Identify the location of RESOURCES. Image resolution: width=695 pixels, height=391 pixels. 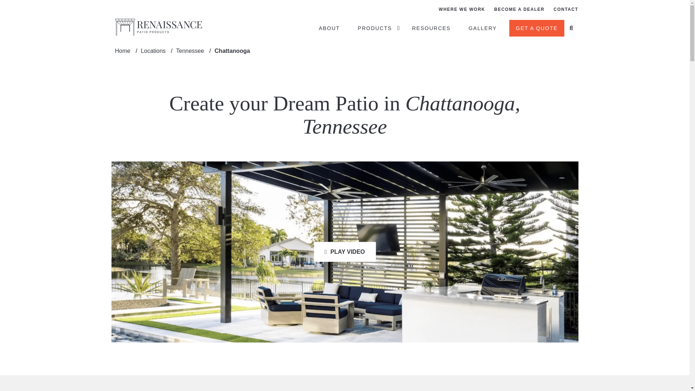
(434, 27).